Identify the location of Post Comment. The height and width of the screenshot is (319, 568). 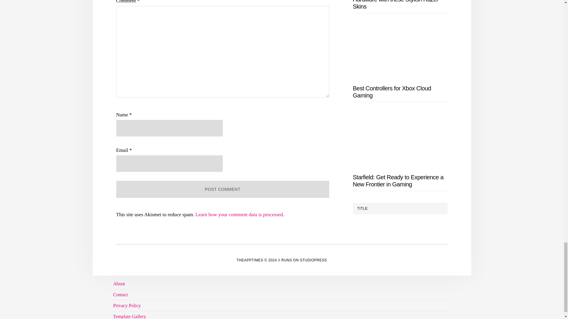
(222, 189).